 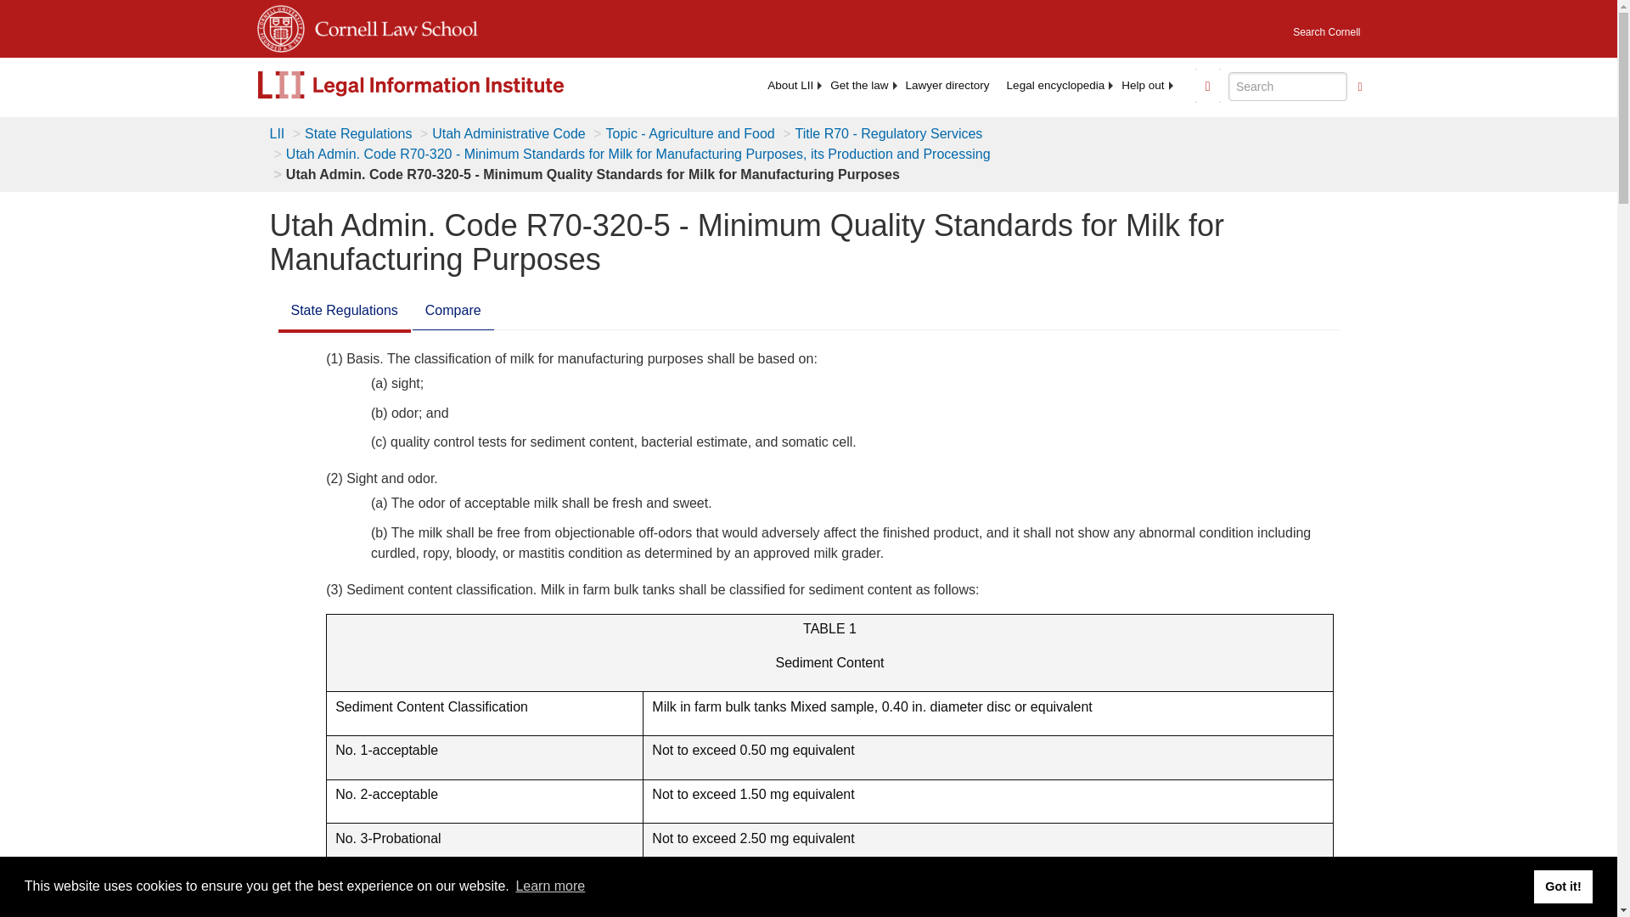 What do you see at coordinates (947, 85) in the screenshot?
I see `Lawyer directory` at bounding box center [947, 85].